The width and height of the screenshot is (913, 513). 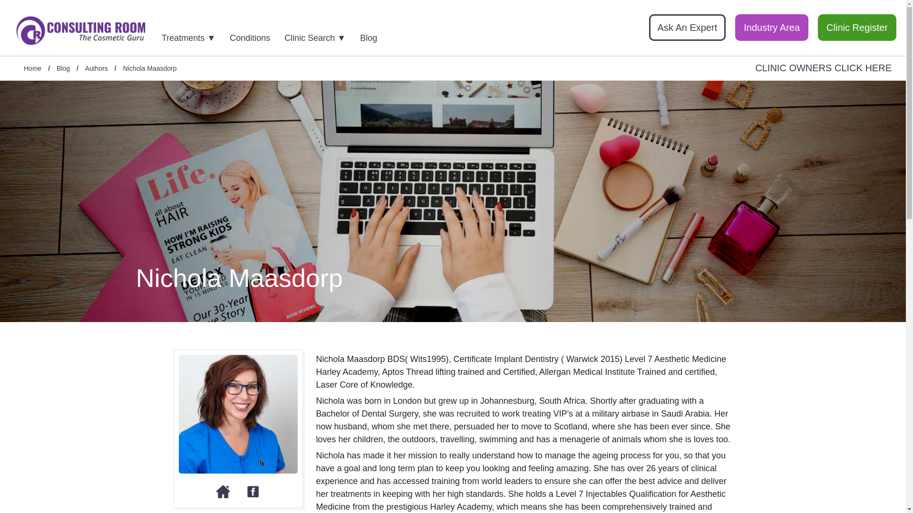 I want to click on Conditions, so click(x=256, y=35).